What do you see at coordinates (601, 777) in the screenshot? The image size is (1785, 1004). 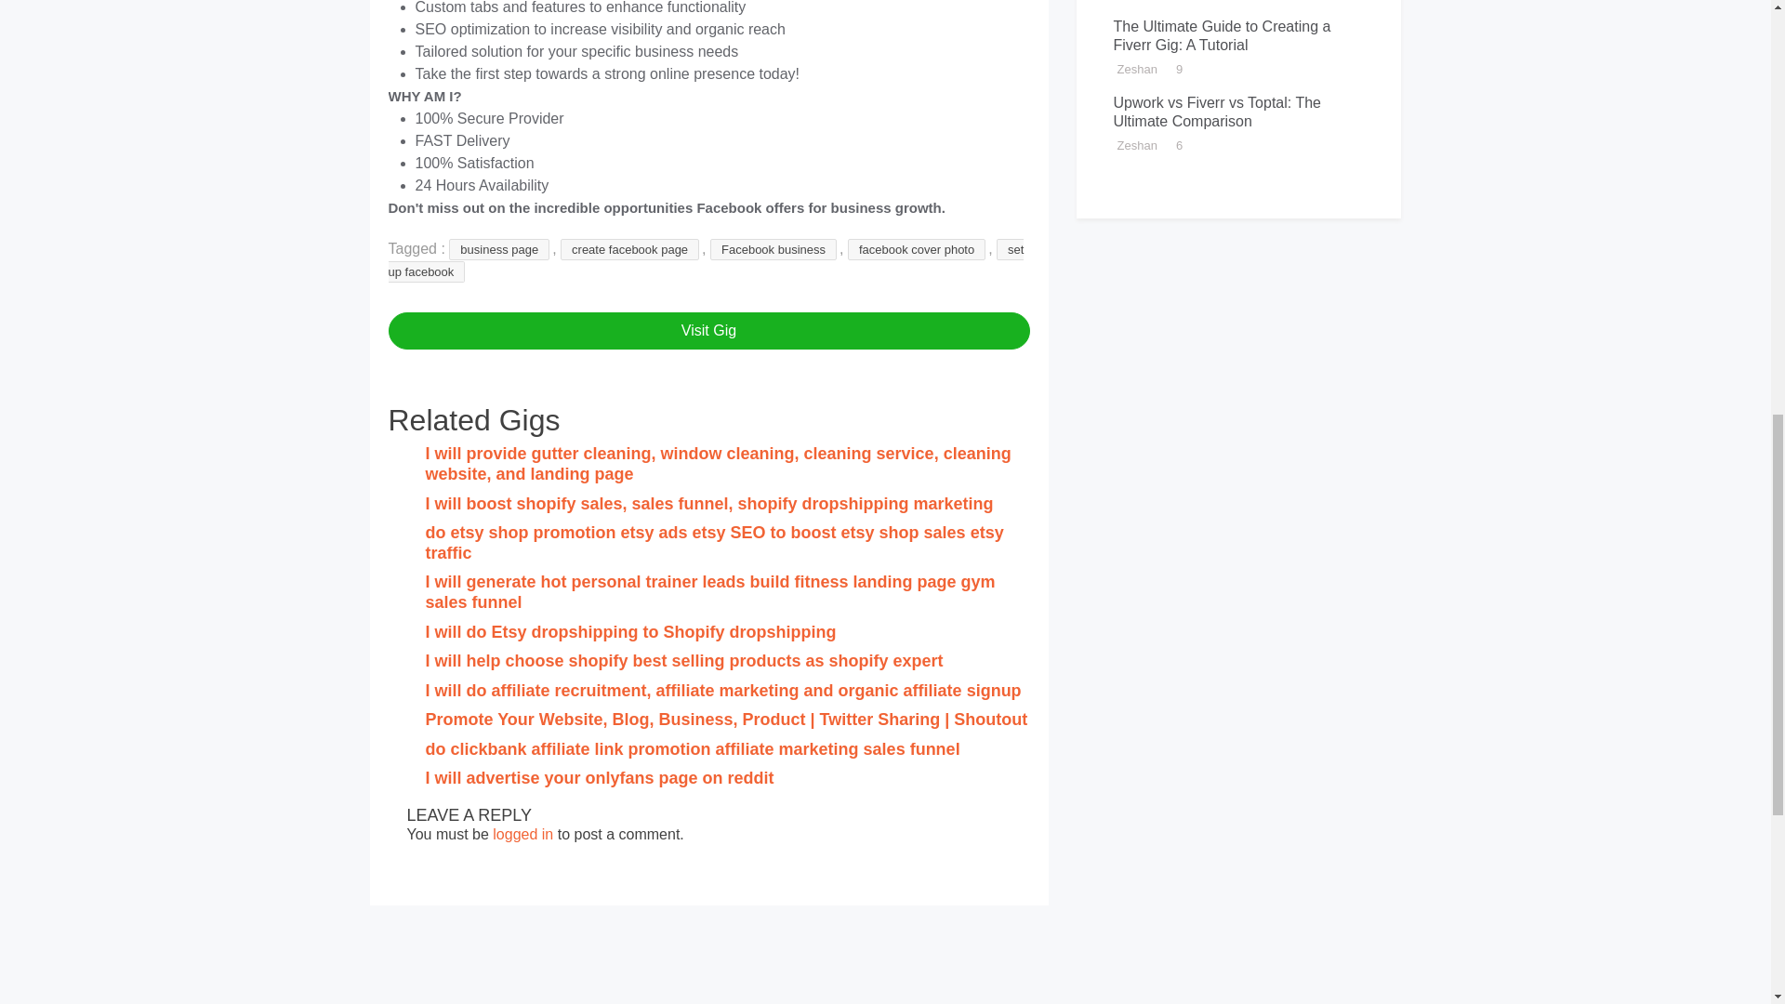 I see `I will advertise your onlyfans page on reddit` at bounding box center [601, 777].